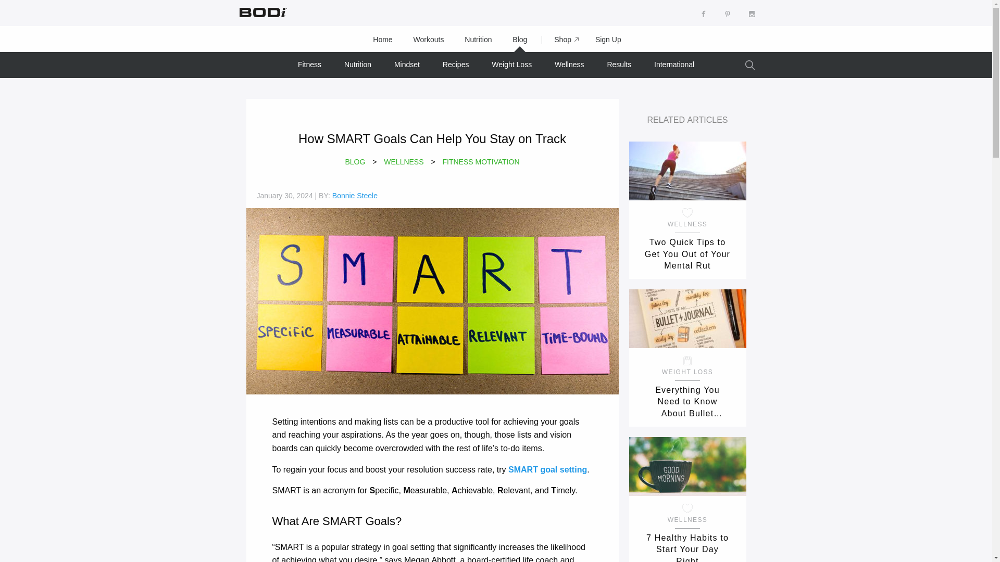 The width and height of the screenshot is (1000, 562). What do you see at coordinates (561, 40) in the screenshot?
I see `Shop` at bounding box center [561, 40].